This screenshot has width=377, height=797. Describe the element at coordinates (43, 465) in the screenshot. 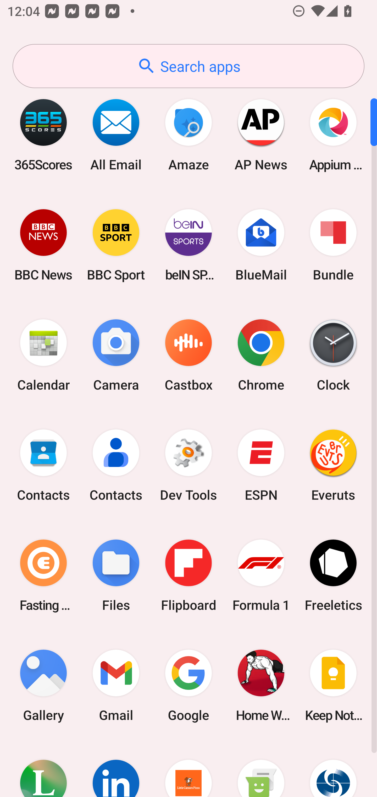

I see `Contacts` at that location.